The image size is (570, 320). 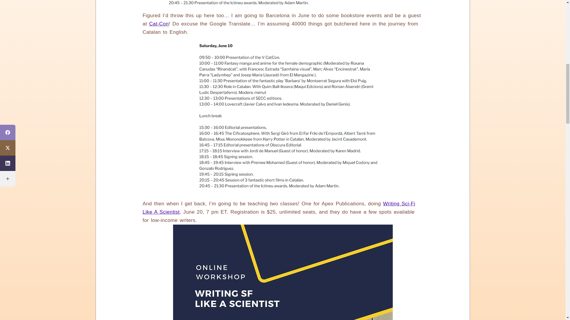 What do you see at coordinates (159, 24) in the screenshot?
I see `Cat-Con` at bounding box center [159, 24].